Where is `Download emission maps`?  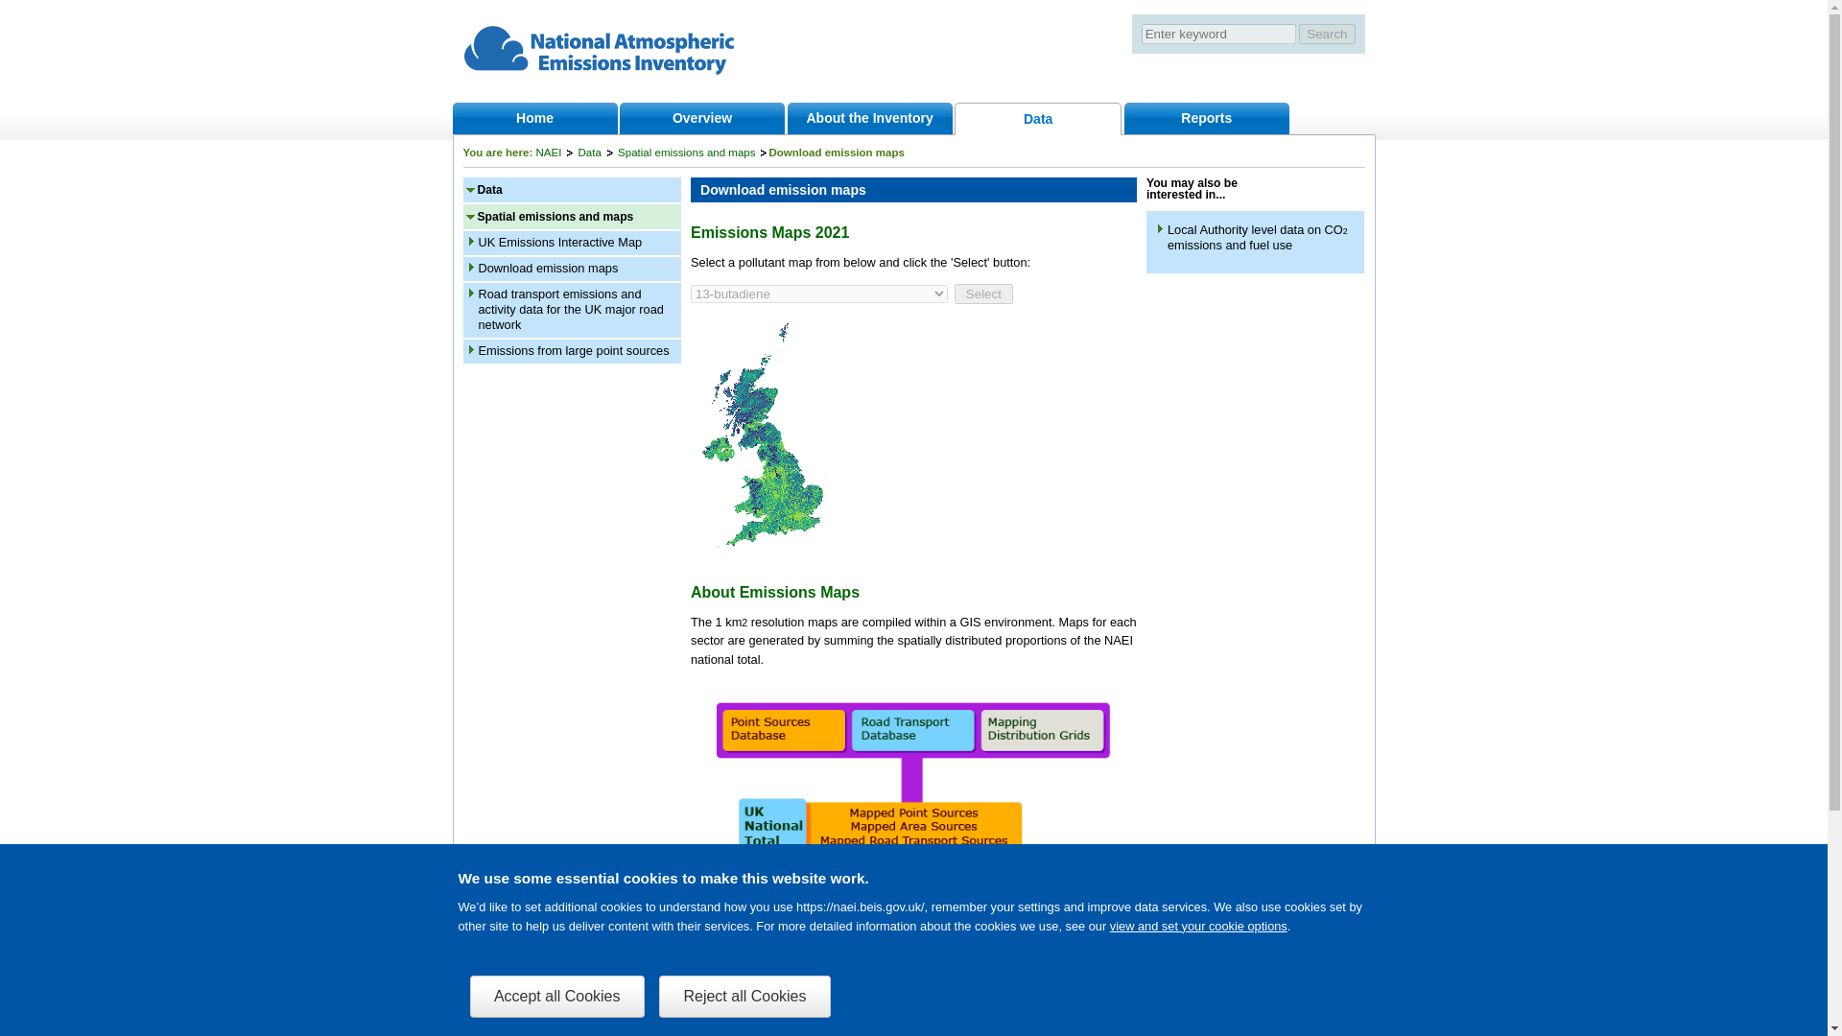 Download emission maps is located at coordinates (547, 269).